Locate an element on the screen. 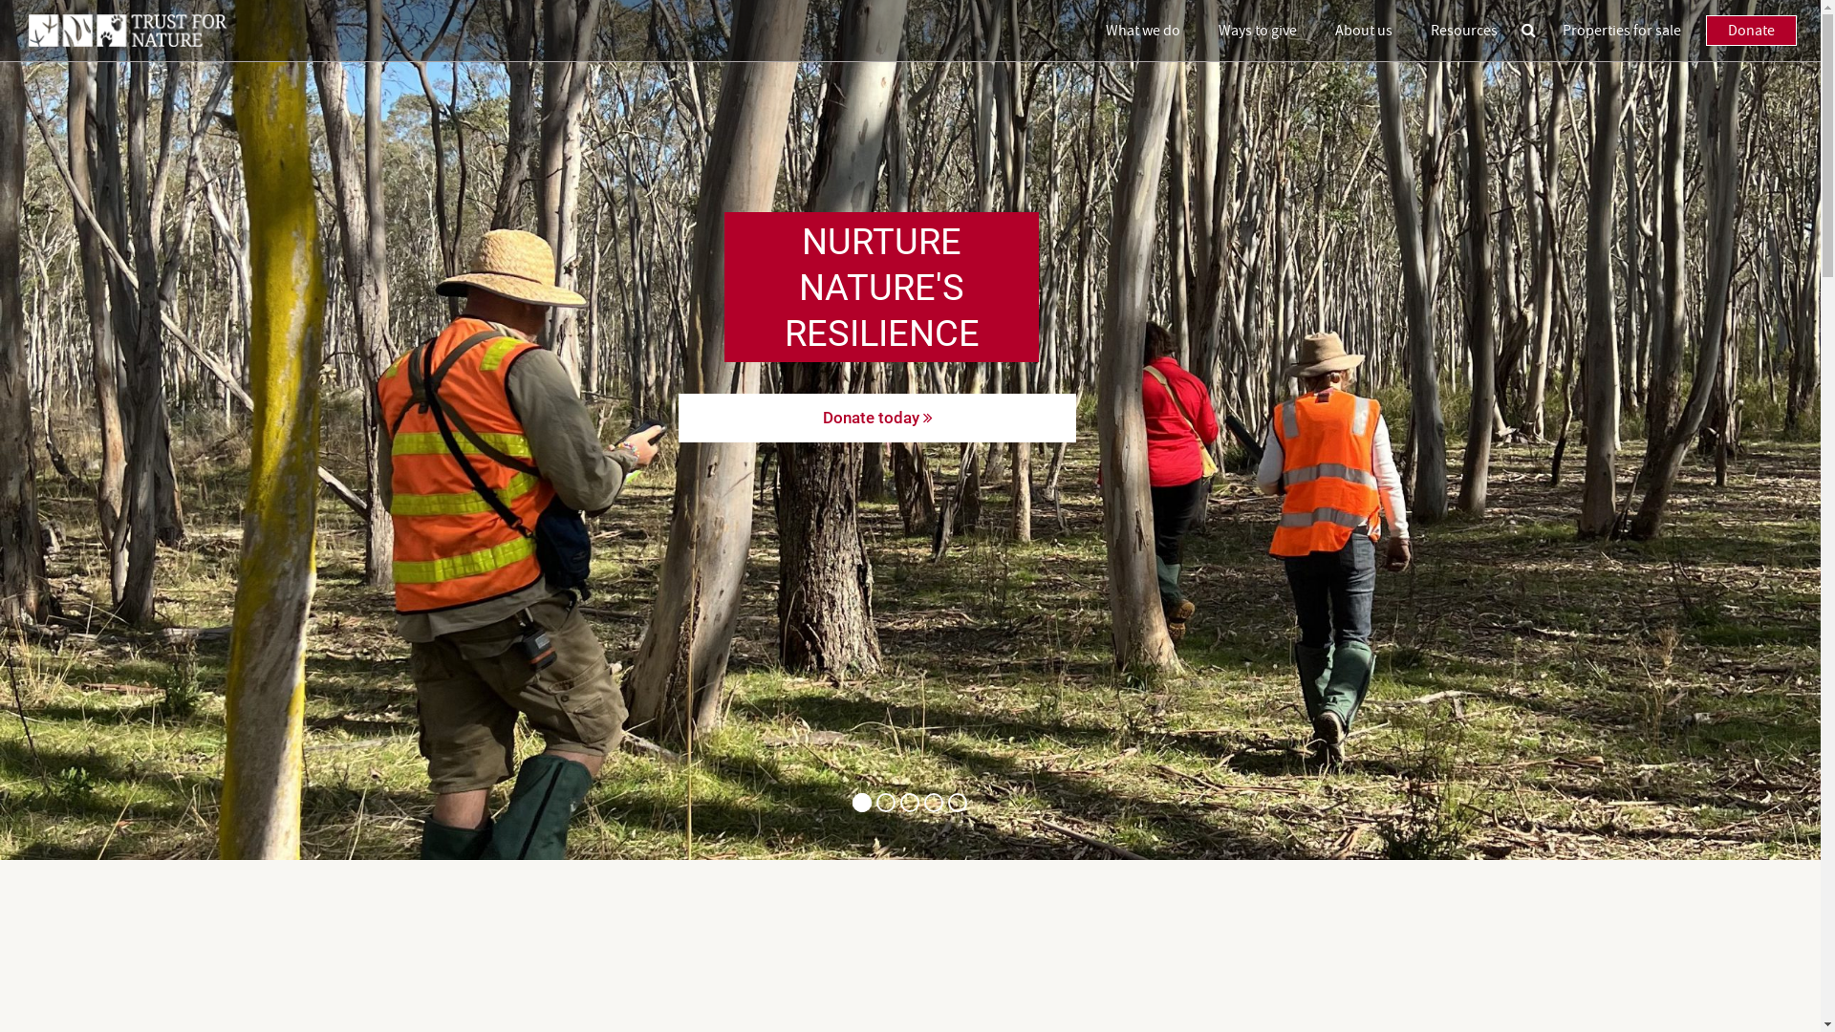  Donate today is located at coordinates (877, 419).